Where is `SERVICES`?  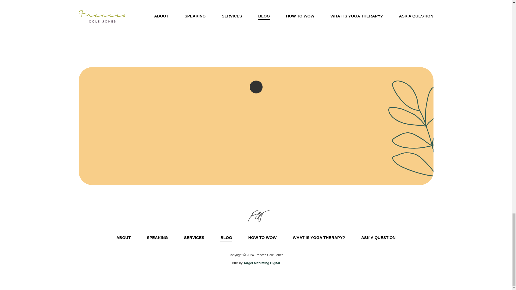
SERVICES is located at coordinates (194, 237).